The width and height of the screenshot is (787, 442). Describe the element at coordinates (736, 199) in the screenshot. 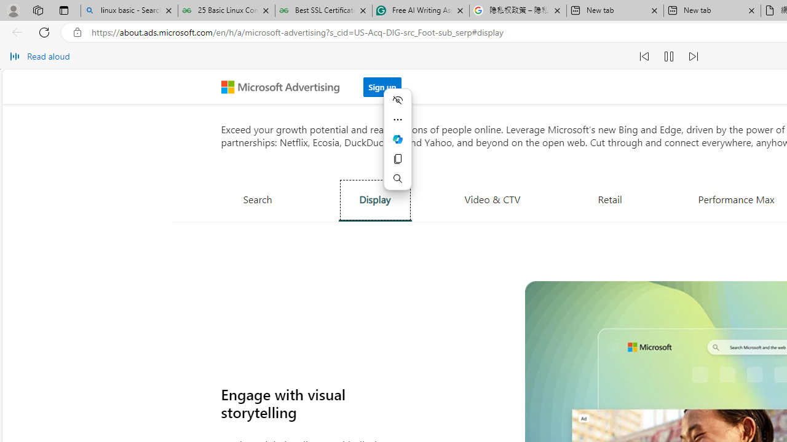

I see `Performance Max` at that location.